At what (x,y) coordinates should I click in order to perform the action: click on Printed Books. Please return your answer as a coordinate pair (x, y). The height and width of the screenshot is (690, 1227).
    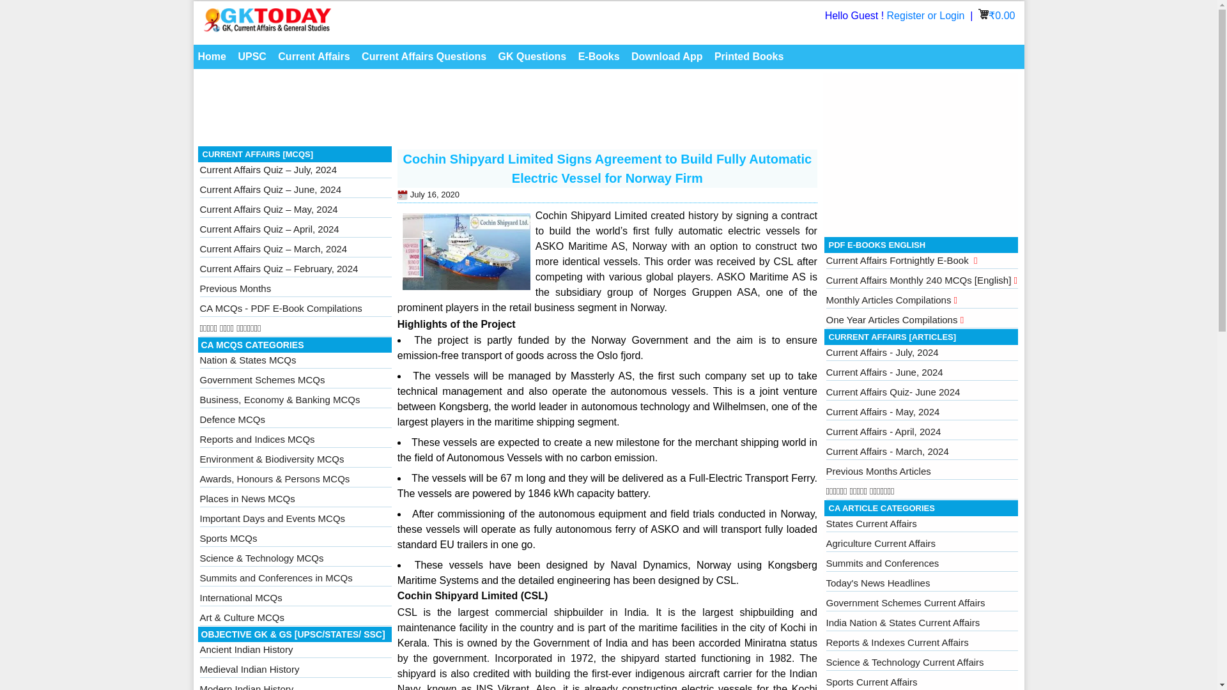
    Looking at the image, I should click on (749, 57).